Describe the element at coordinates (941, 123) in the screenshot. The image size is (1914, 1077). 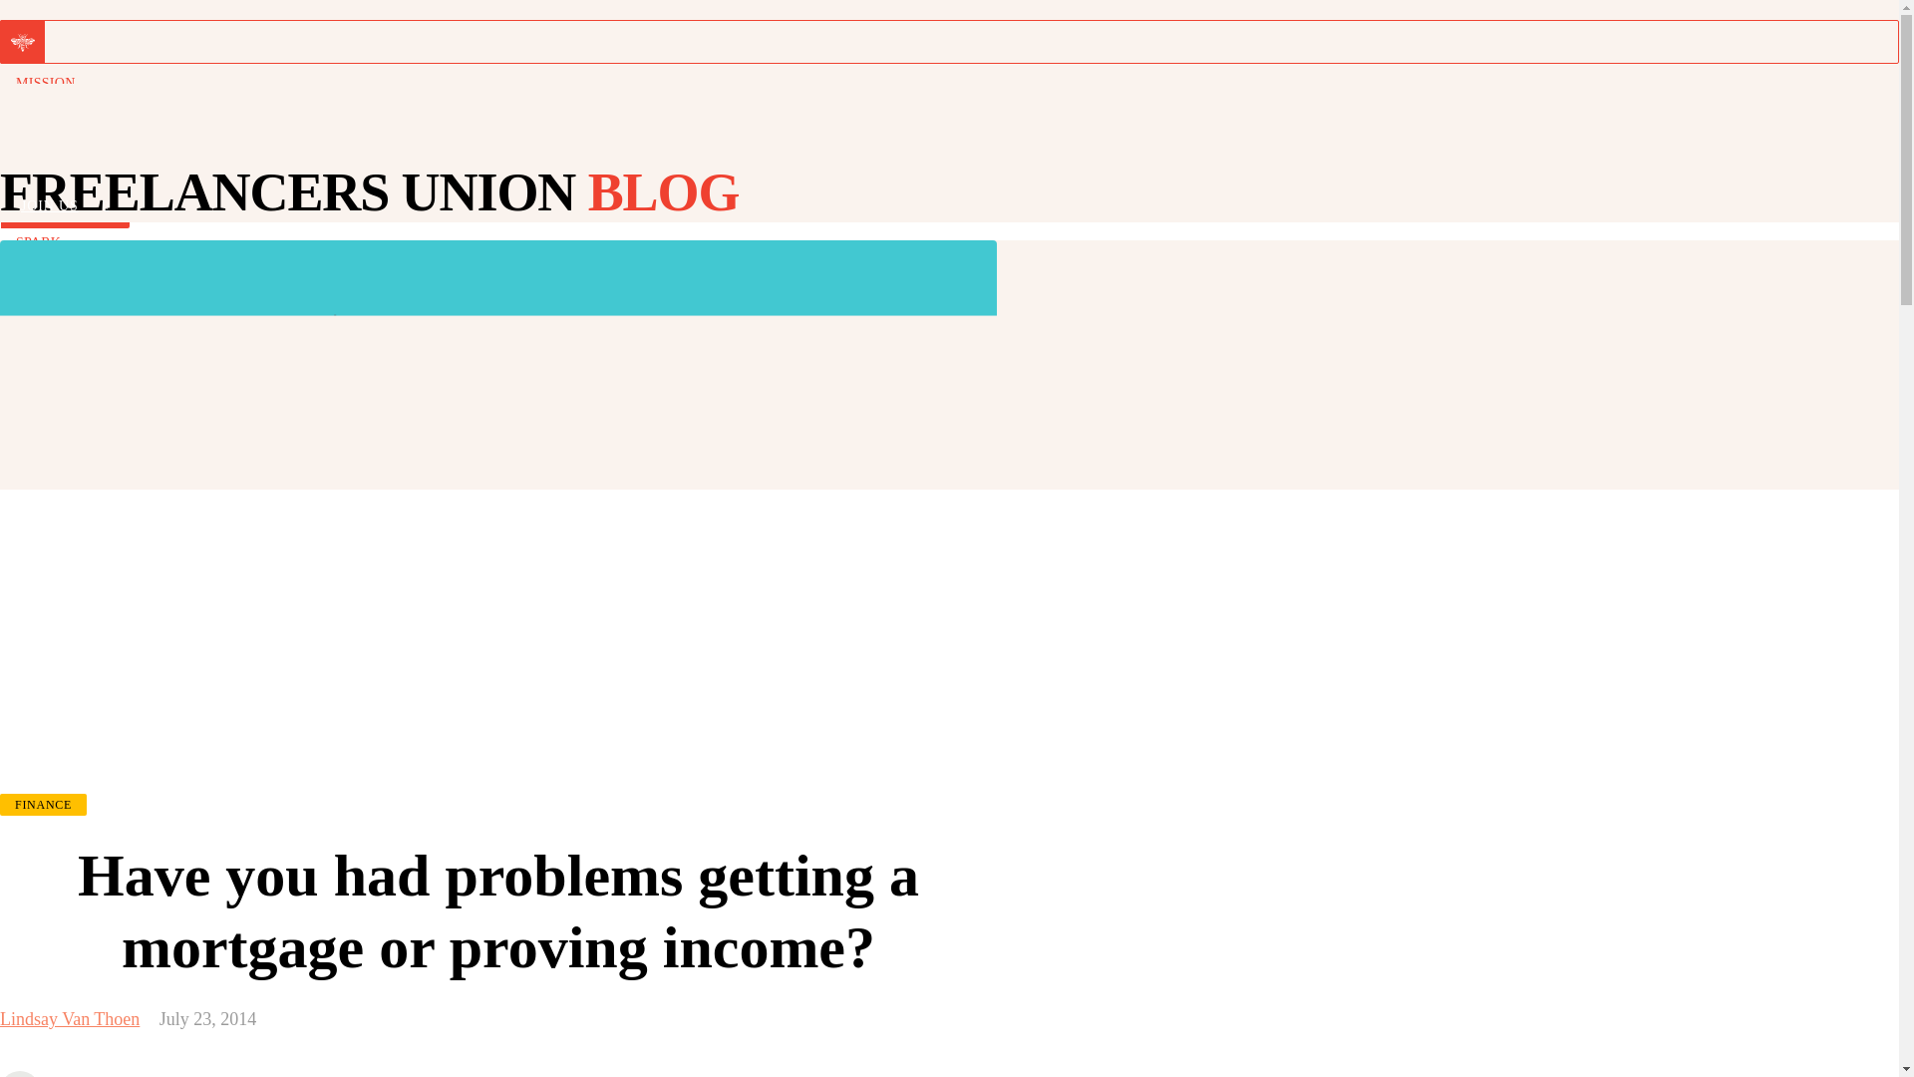
I see `ADVOCACY` at that location.